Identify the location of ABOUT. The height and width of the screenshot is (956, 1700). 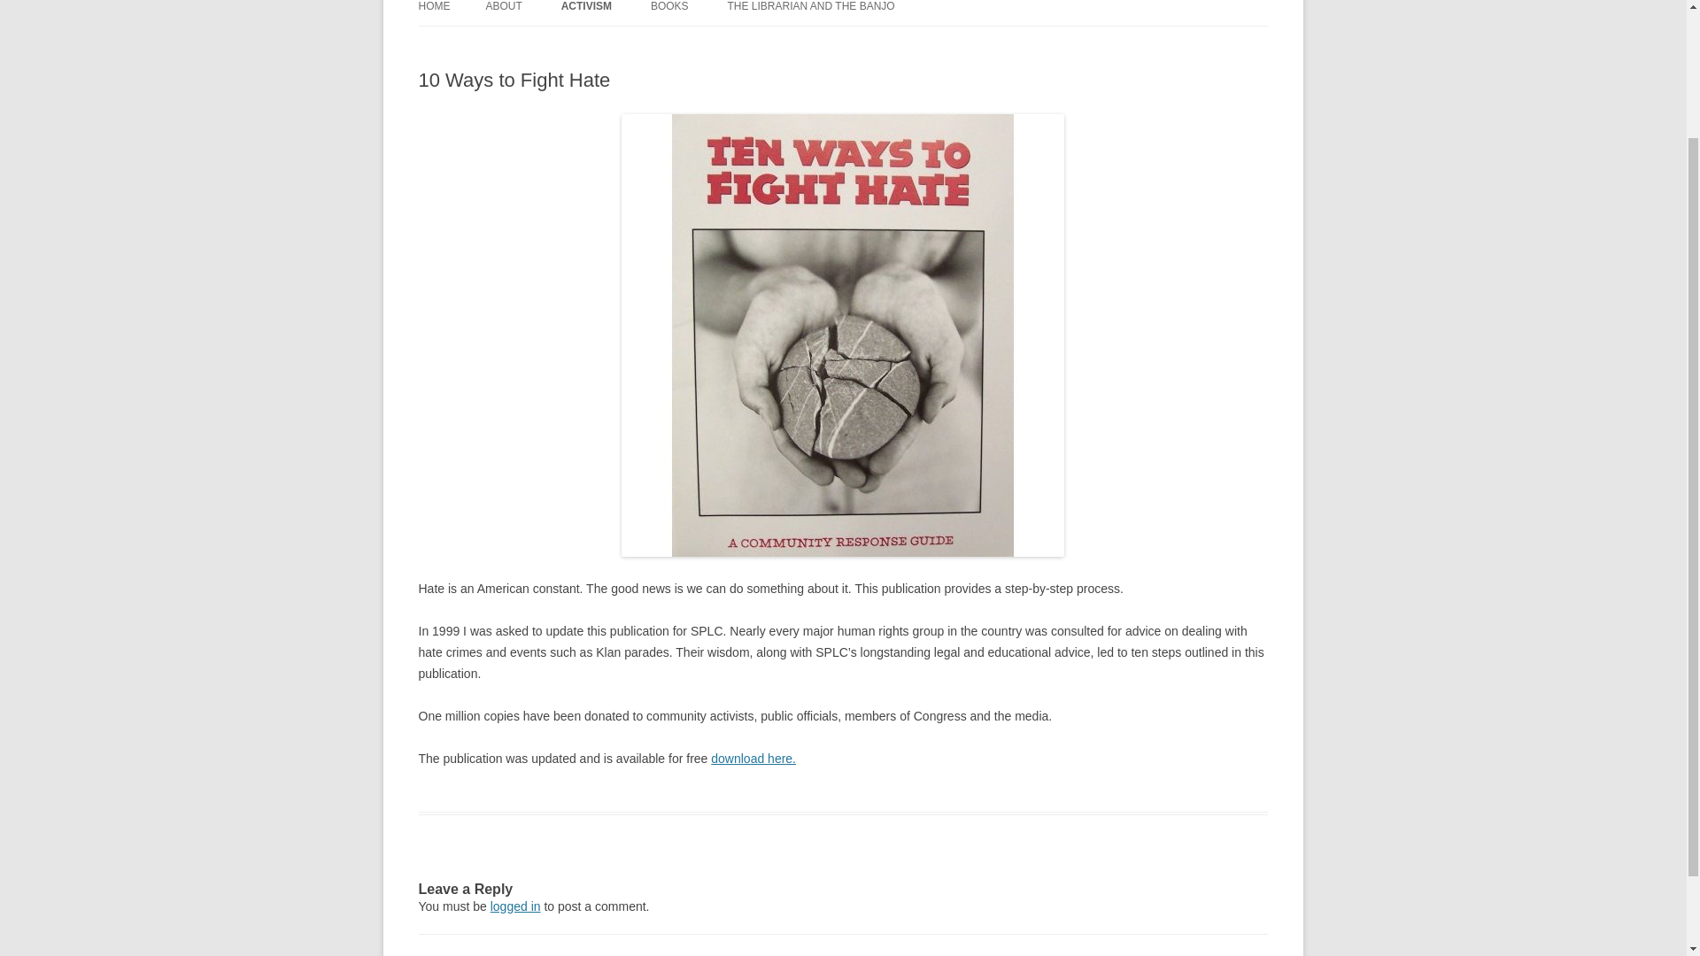
(503, 12).